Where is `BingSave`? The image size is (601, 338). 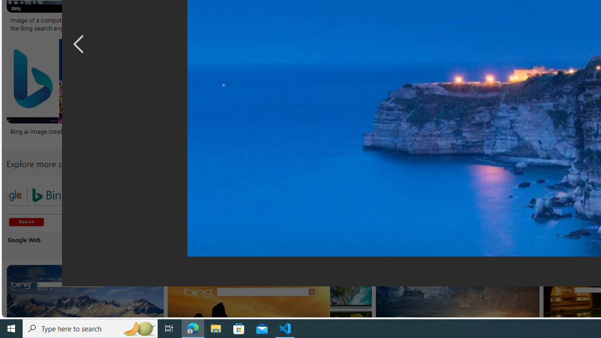
BingSave is located at coordinates (304, 92).